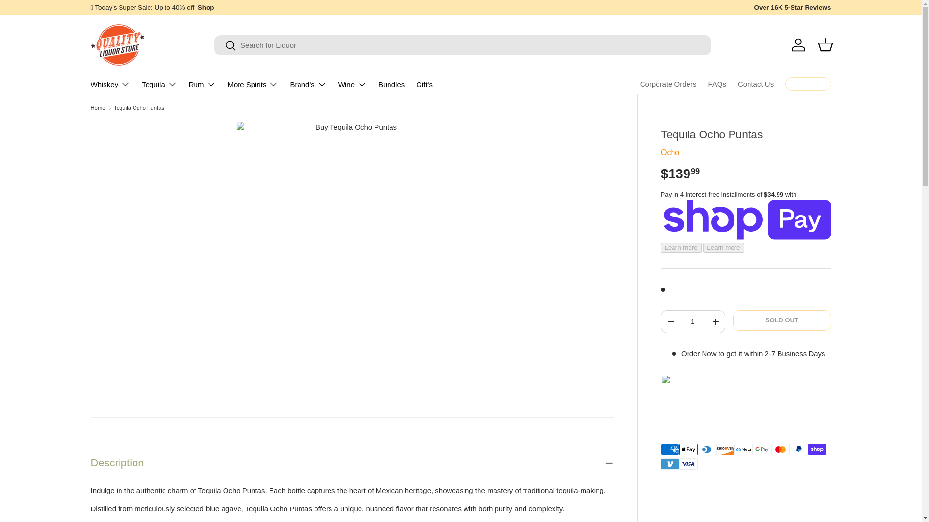 The width and height of the screenshot is (929, 522). Describe the element at coordinates (706, 449) in the screenshot. I see `Diners Club` at that location.